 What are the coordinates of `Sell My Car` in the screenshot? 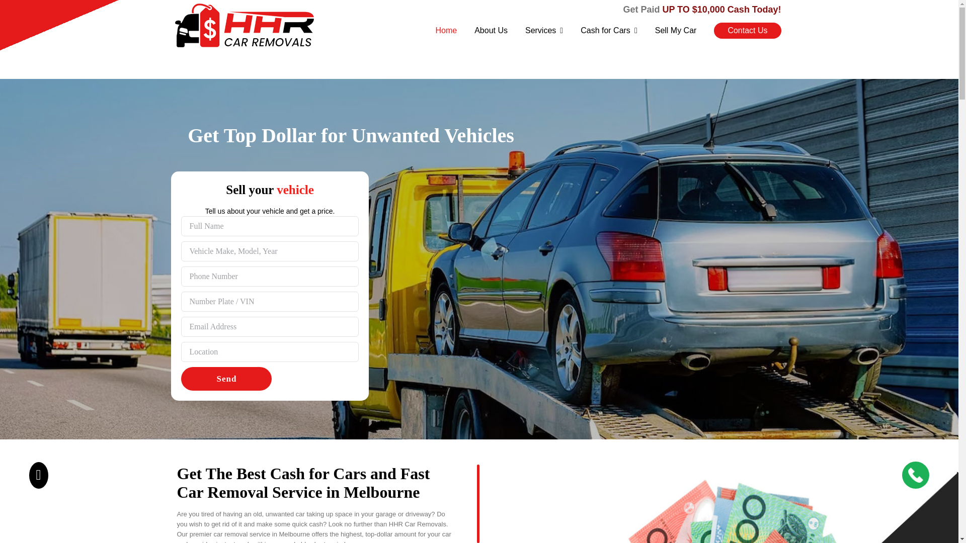 It's located at (675, 30).